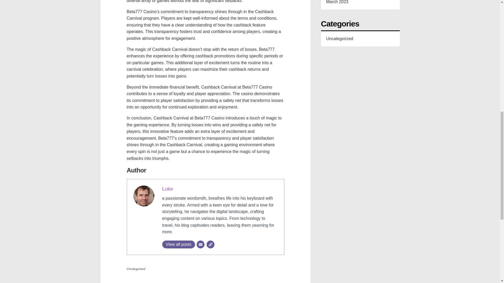 The width and height of the screenshot is (504, 283). I want to click on Uncategorized, so click(135, 269).